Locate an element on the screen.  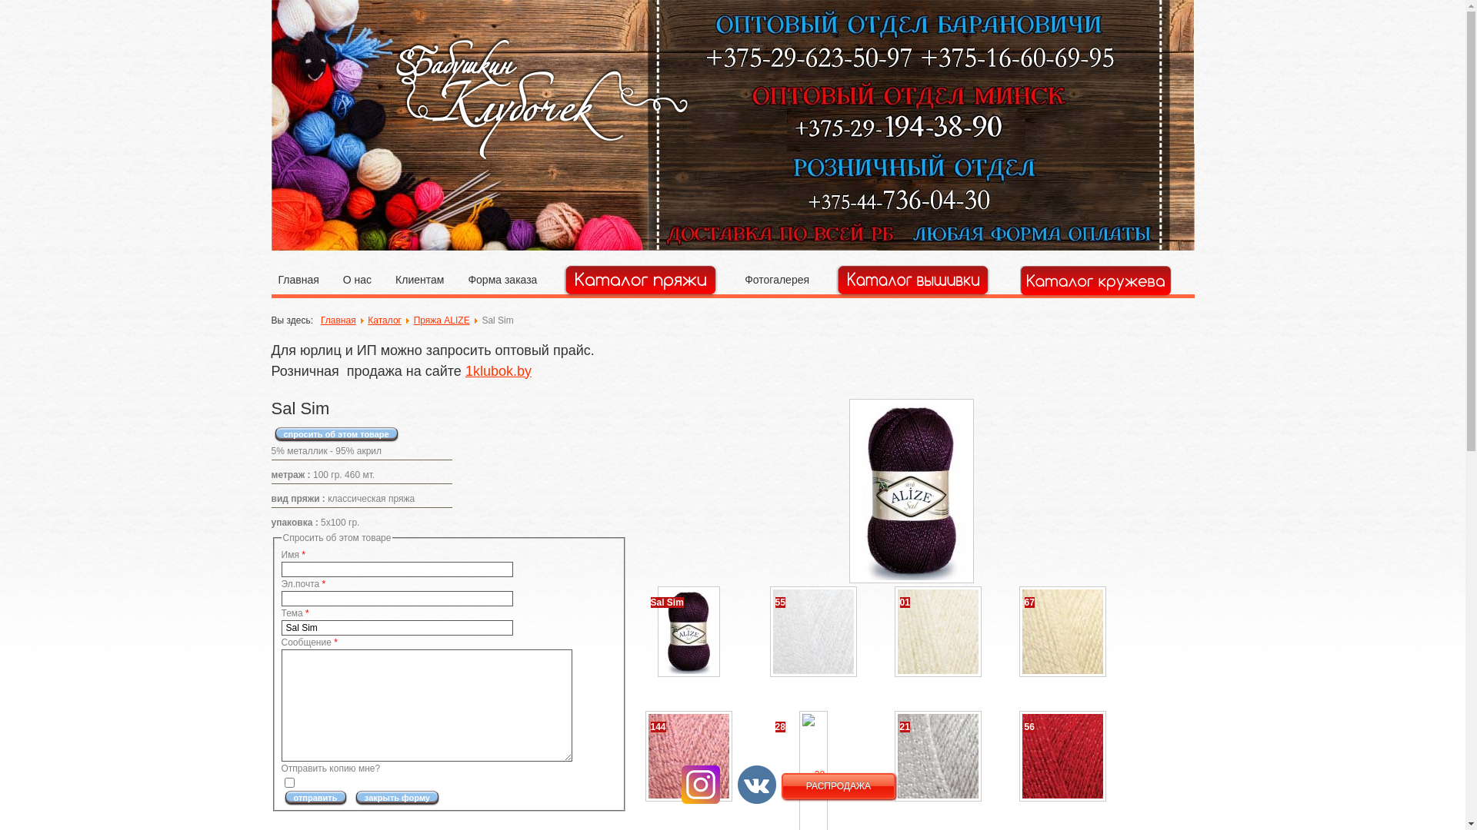
Sal Sim is located at coordinates (689, 631).